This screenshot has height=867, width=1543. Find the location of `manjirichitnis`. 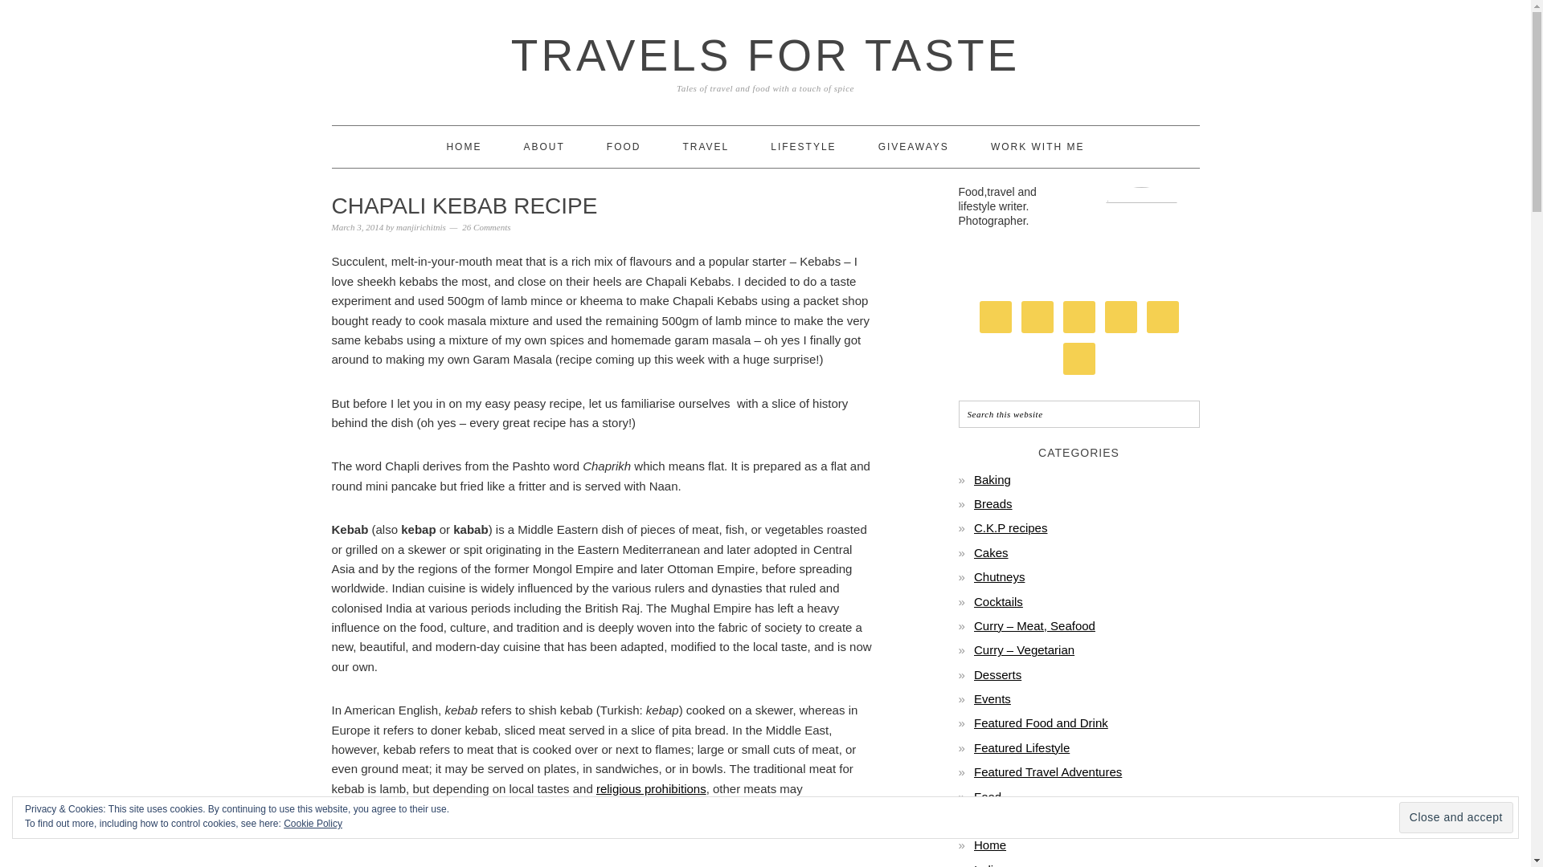

manjirichitnis is located at coordinates (421, 226).